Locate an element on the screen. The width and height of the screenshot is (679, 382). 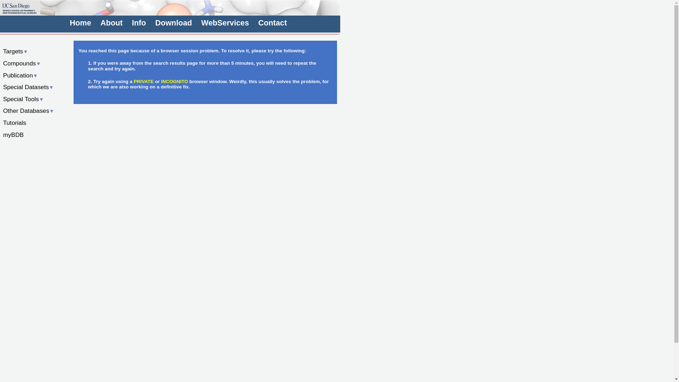
Home is located at coordinates (80, 22).